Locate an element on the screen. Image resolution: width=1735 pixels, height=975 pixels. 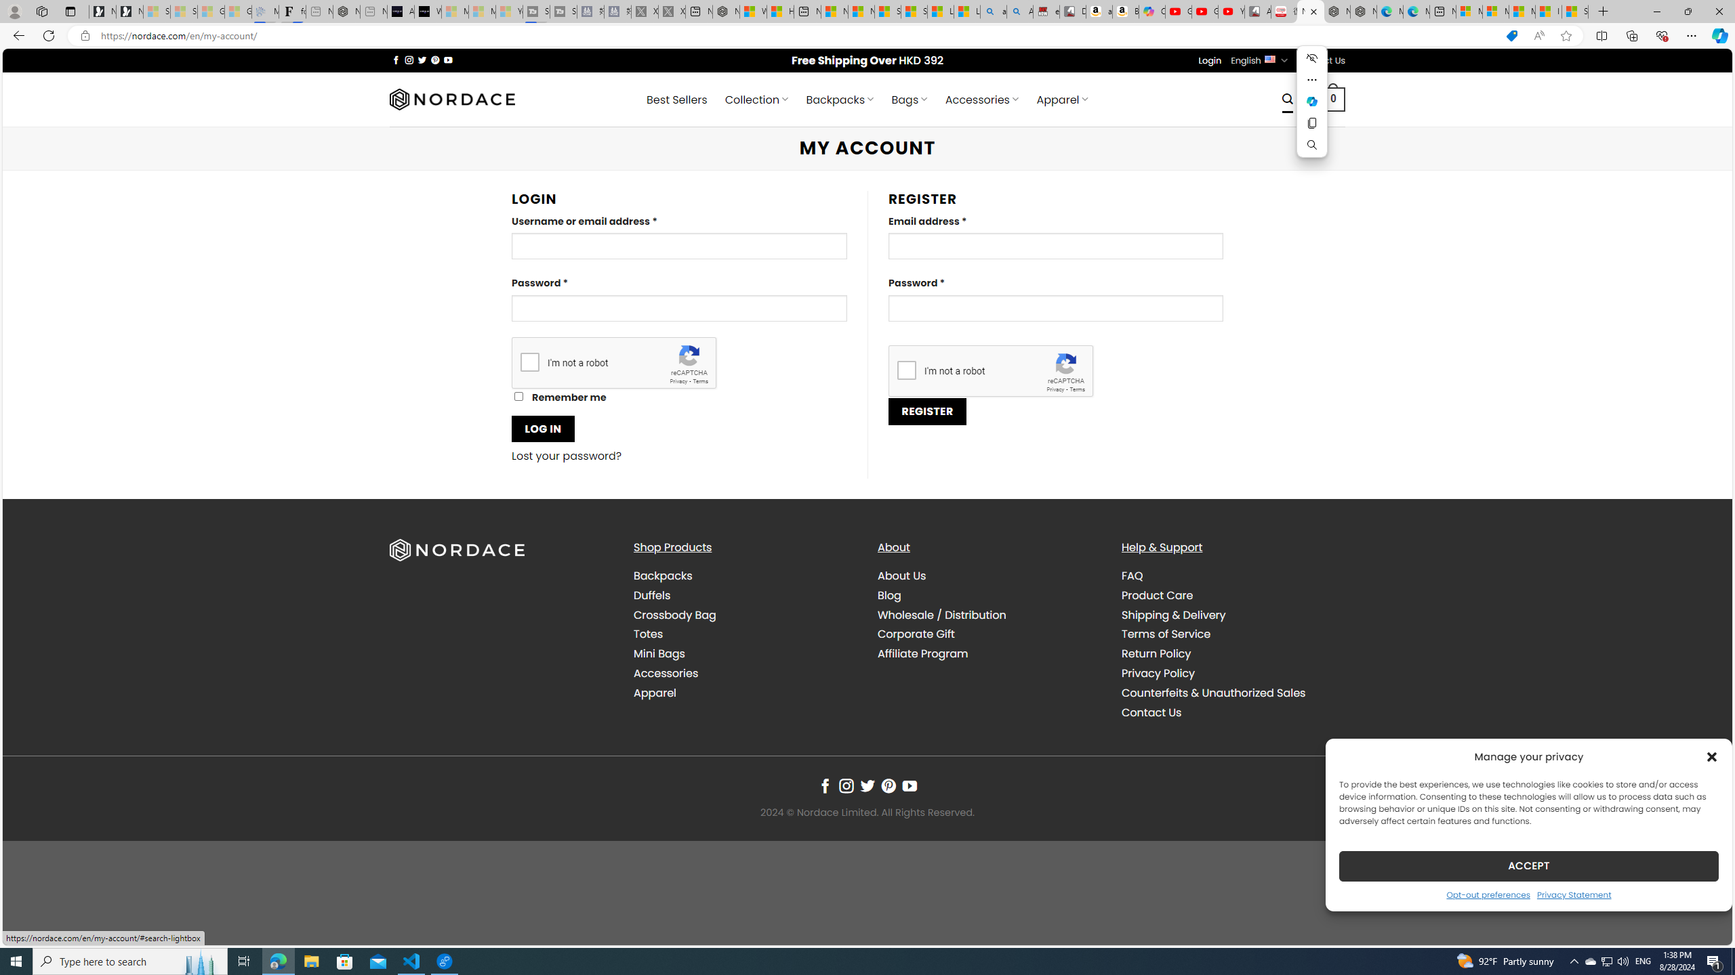
amazon.in/dp/B0CX59H5W7/?tag=gsmcom05-21 is located at coordinates (1099, 12).